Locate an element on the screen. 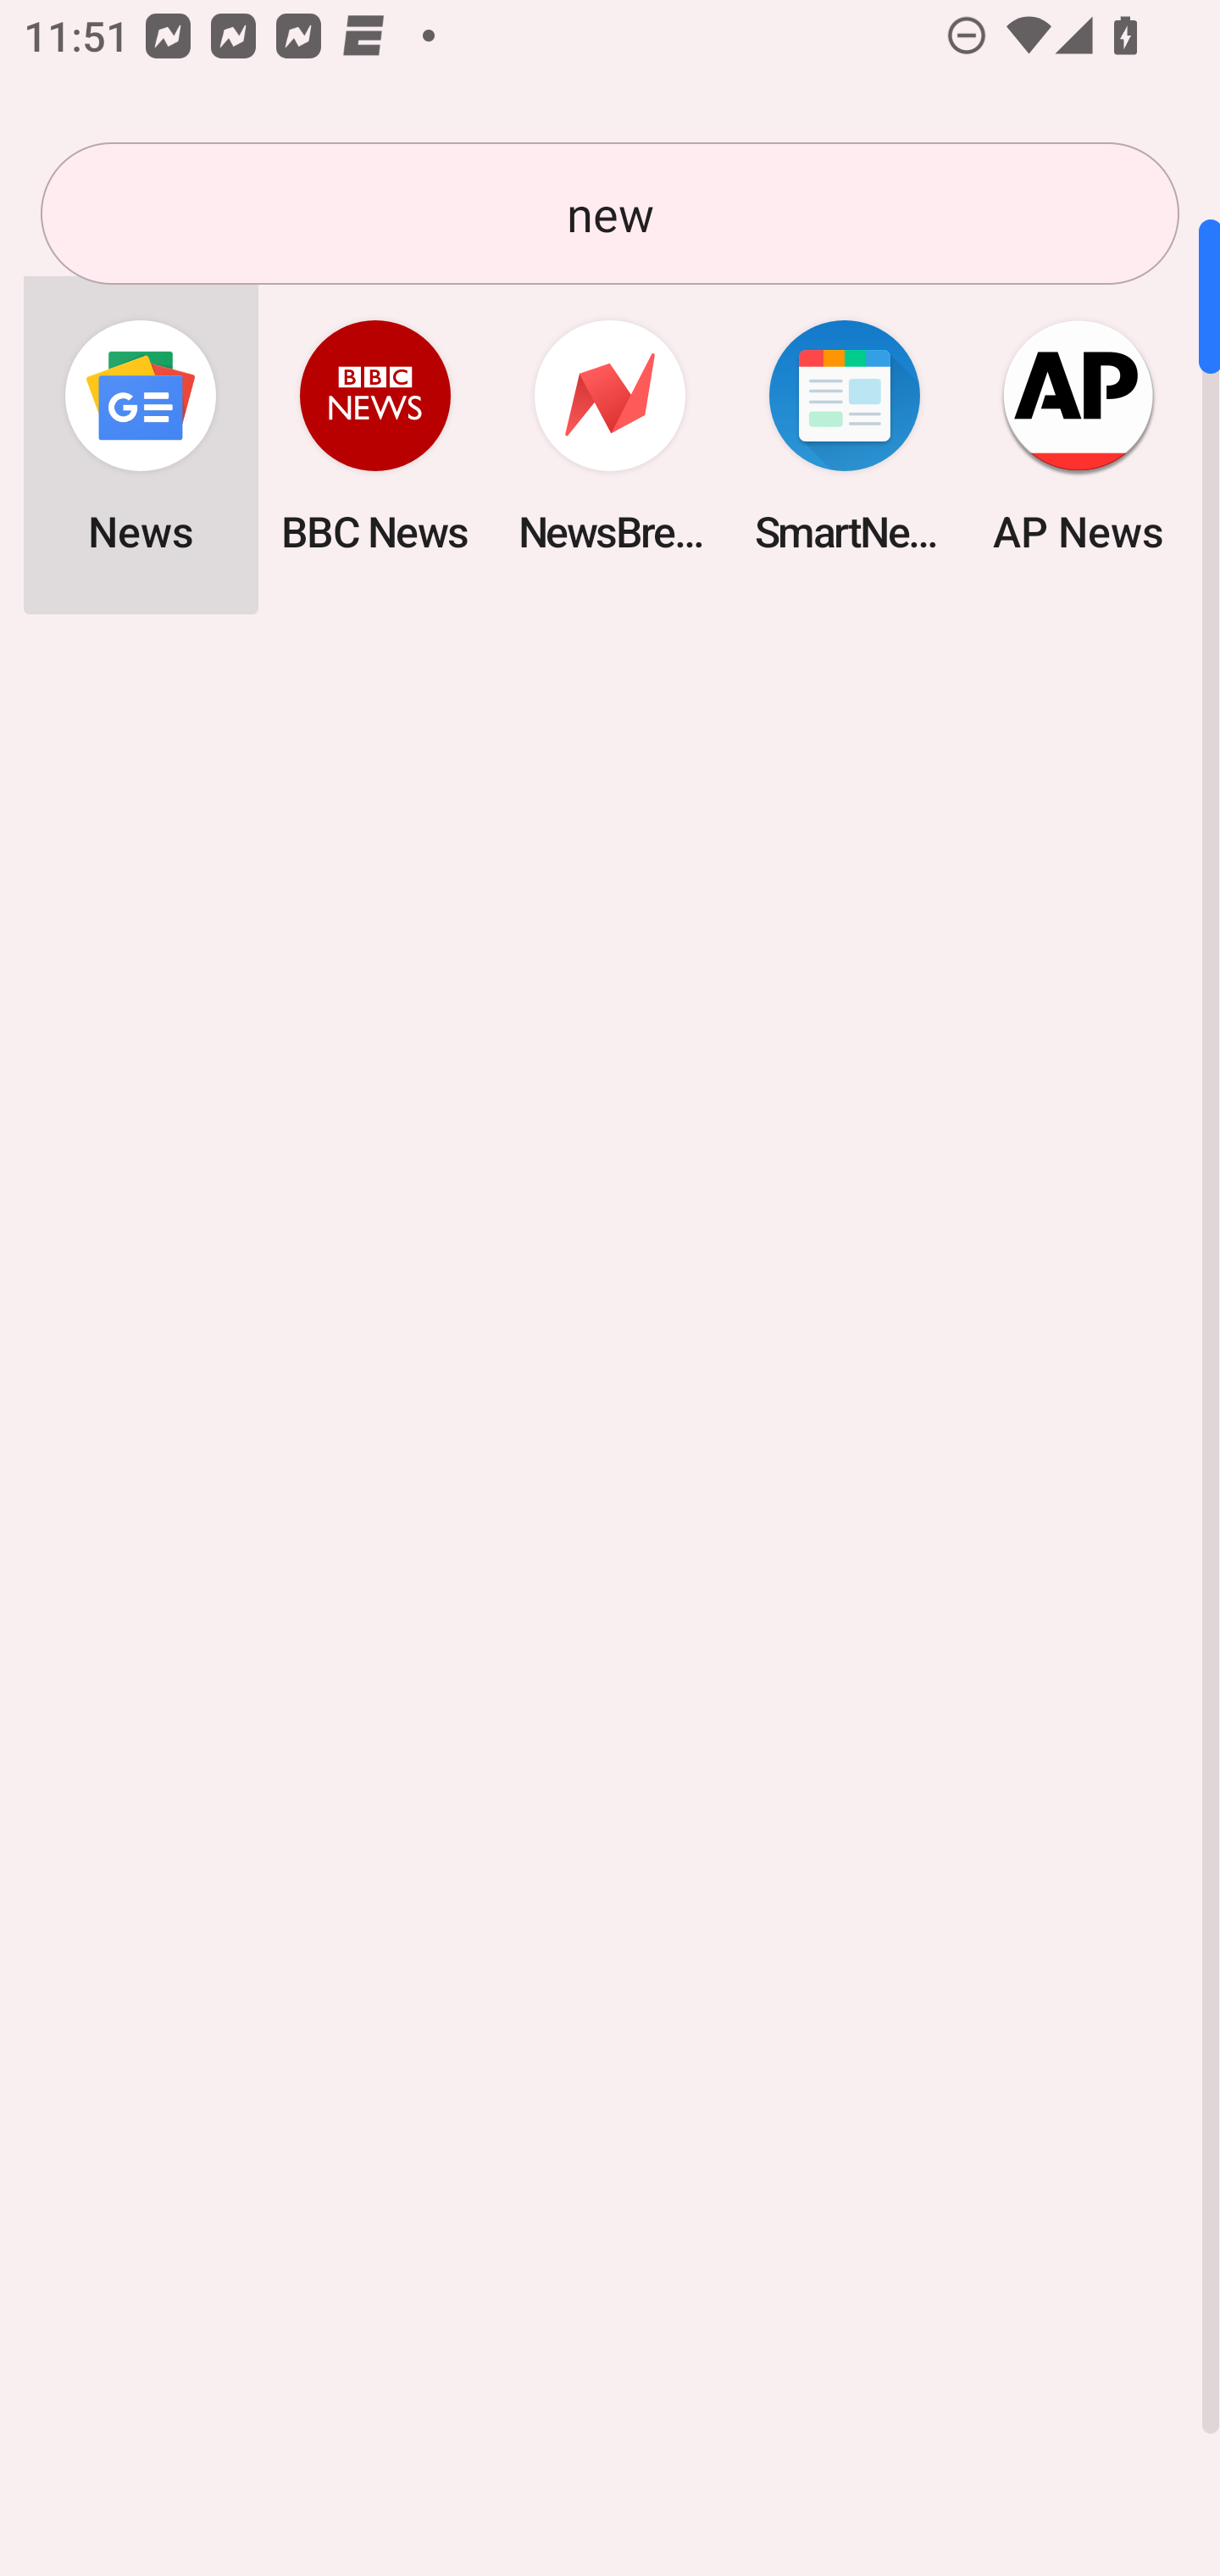  AP News is located at coordinates (1079, 436).